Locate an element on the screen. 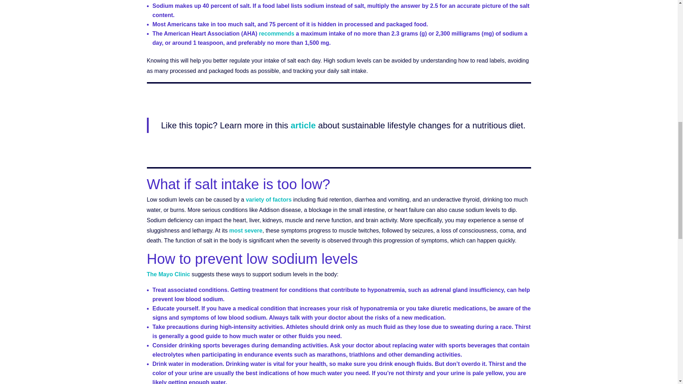 The height and width of the screenshot is (384, 683). article is located at coordinates (302, 125).